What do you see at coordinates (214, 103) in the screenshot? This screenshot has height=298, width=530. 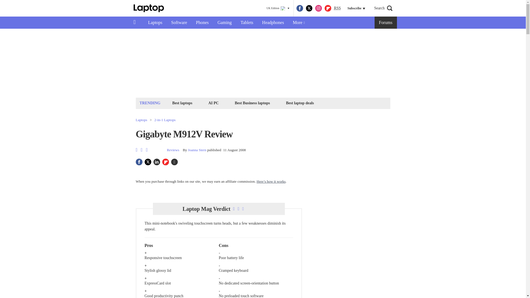 I see `AI PC` at bounding box center [214, 103].